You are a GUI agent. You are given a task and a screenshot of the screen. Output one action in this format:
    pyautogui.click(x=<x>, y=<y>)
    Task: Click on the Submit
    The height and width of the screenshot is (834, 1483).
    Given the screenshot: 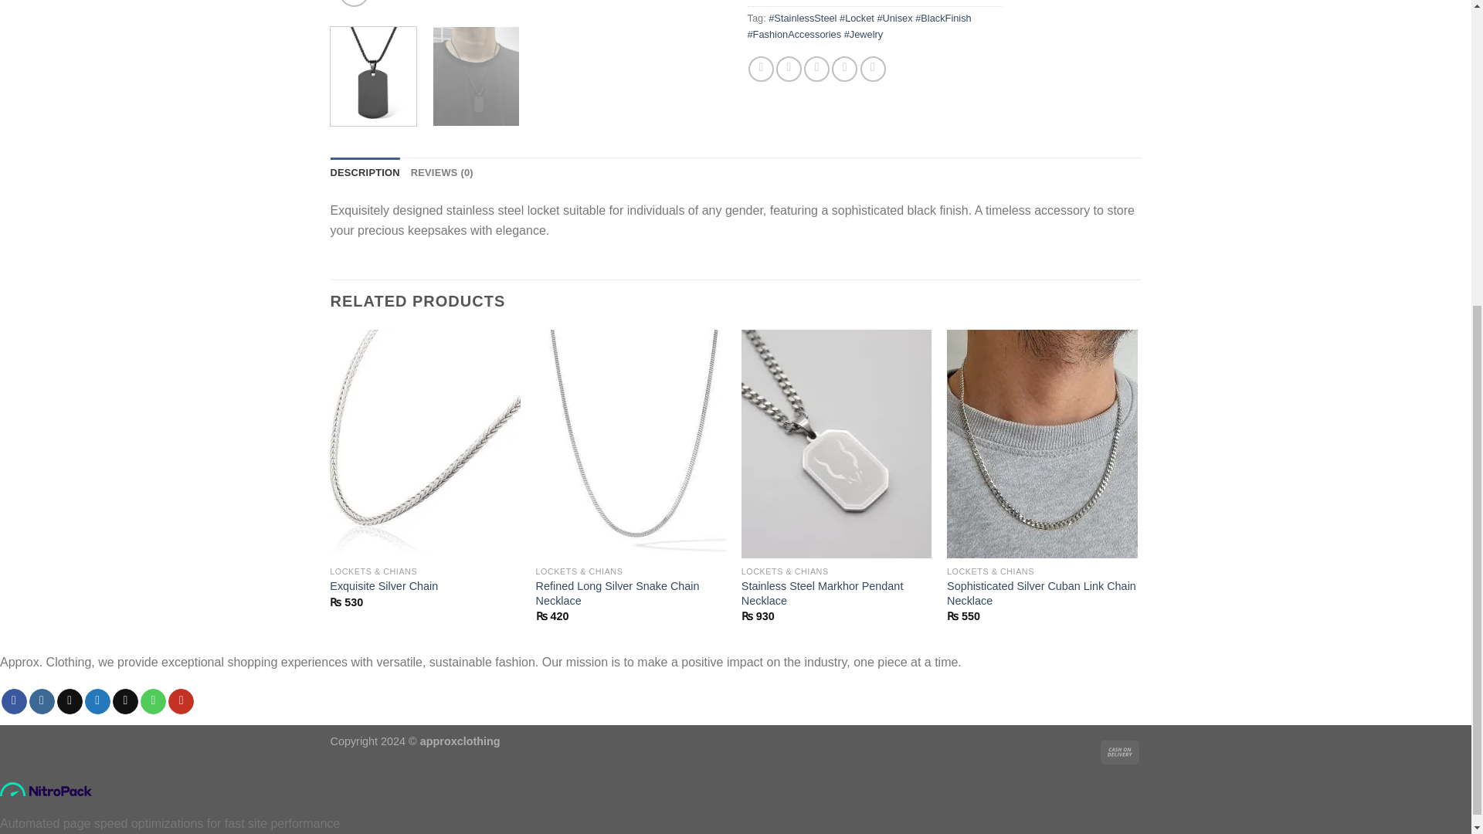 What is the action you would take?
    pyautogui.click(x=394, y=708)
    